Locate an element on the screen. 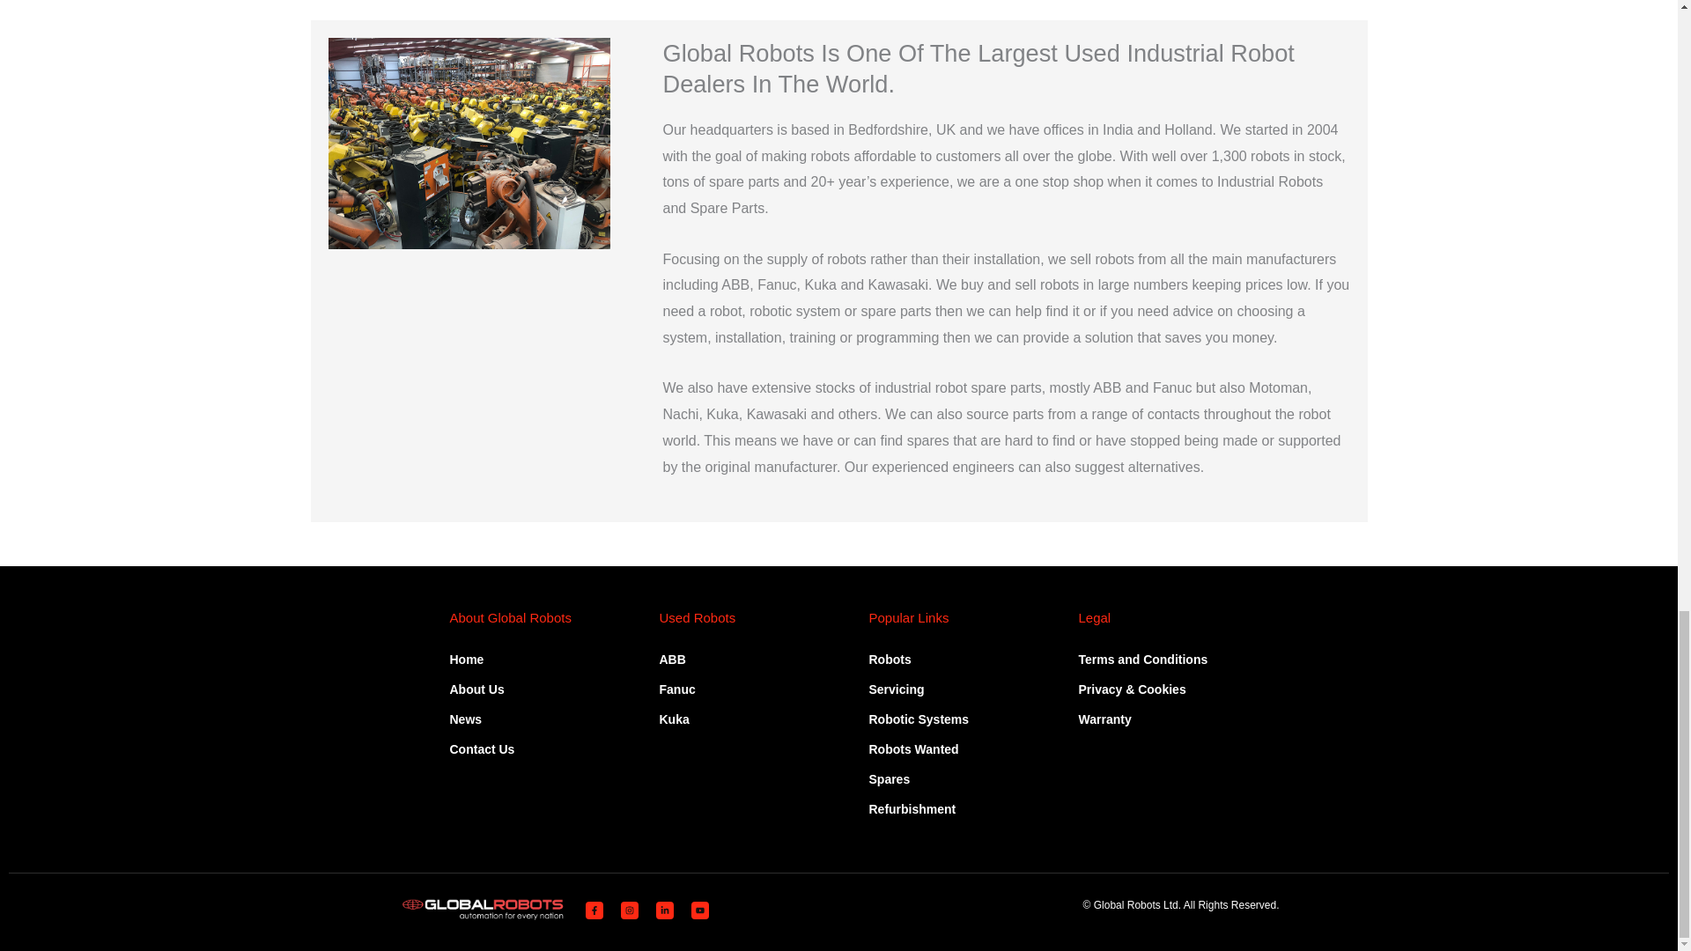  Home is located at coordinates (481, 659).